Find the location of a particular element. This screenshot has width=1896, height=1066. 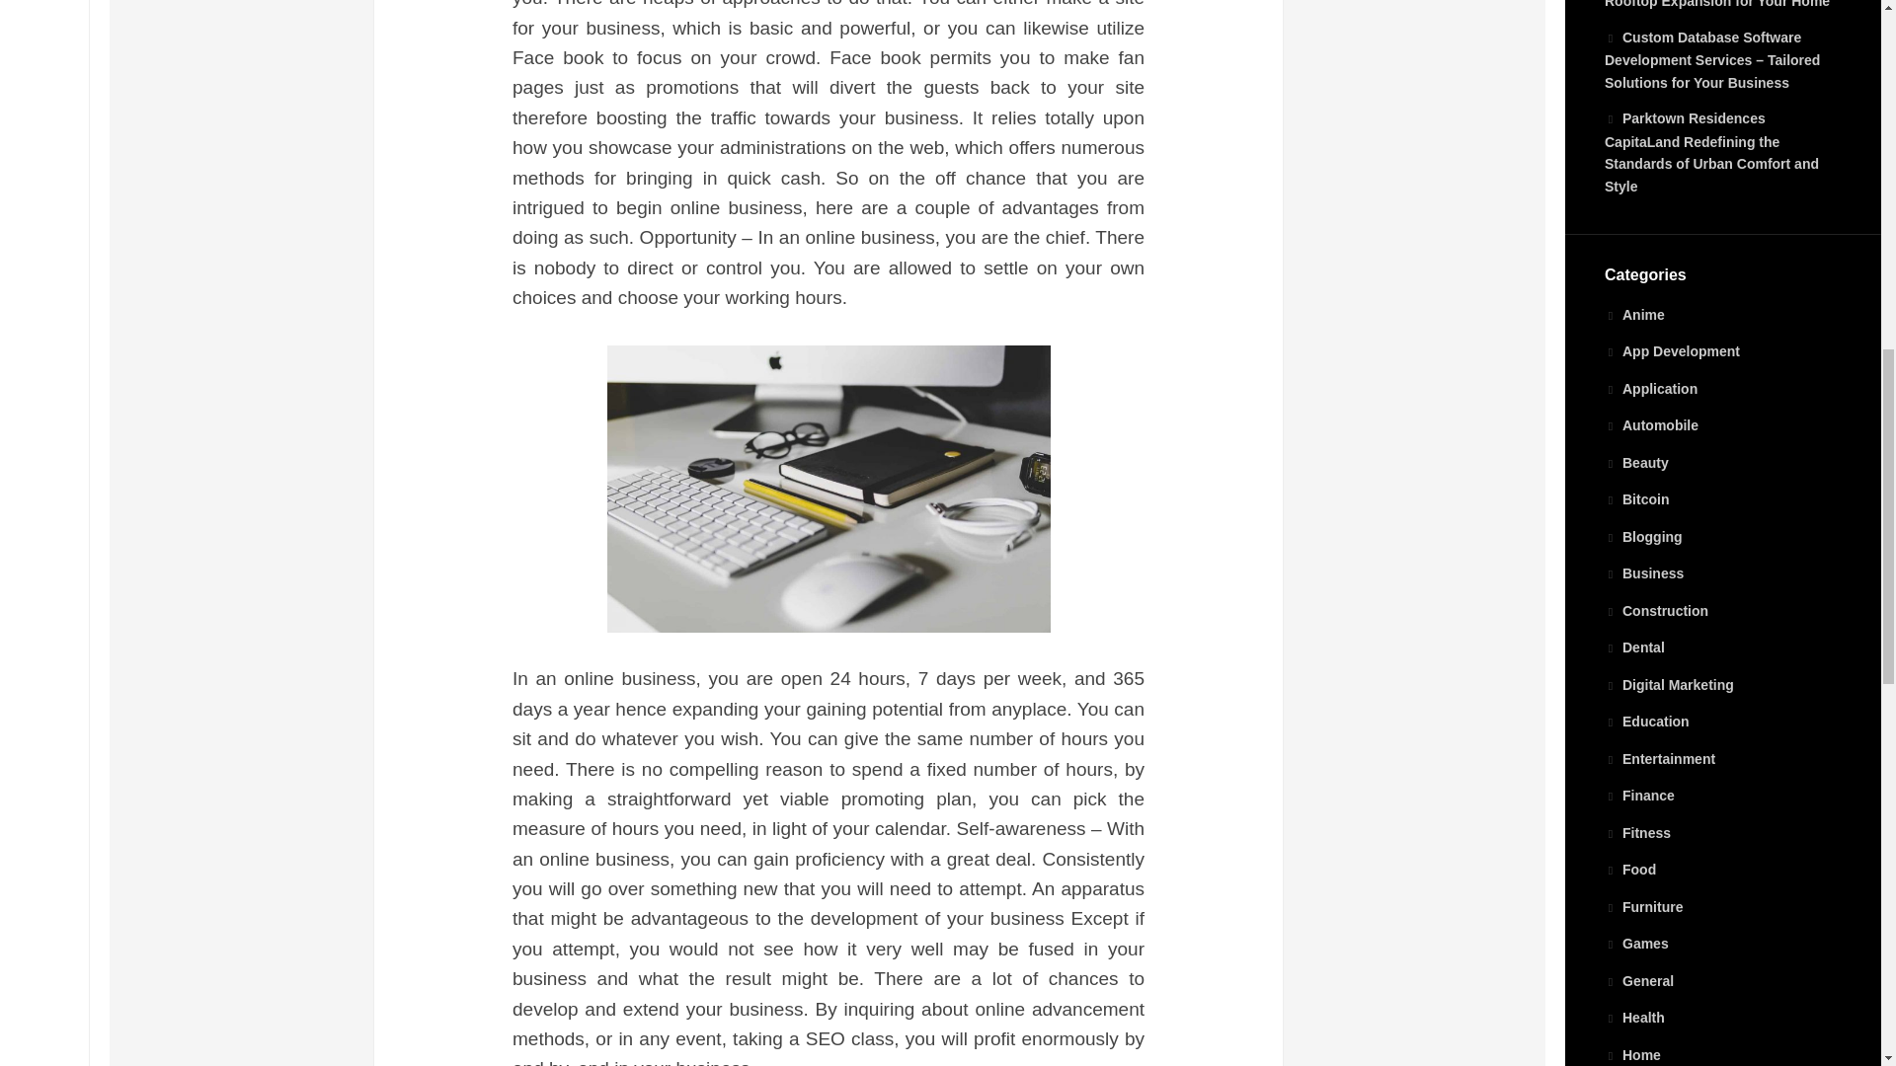

Construction is located at coordinates (1655, 611).